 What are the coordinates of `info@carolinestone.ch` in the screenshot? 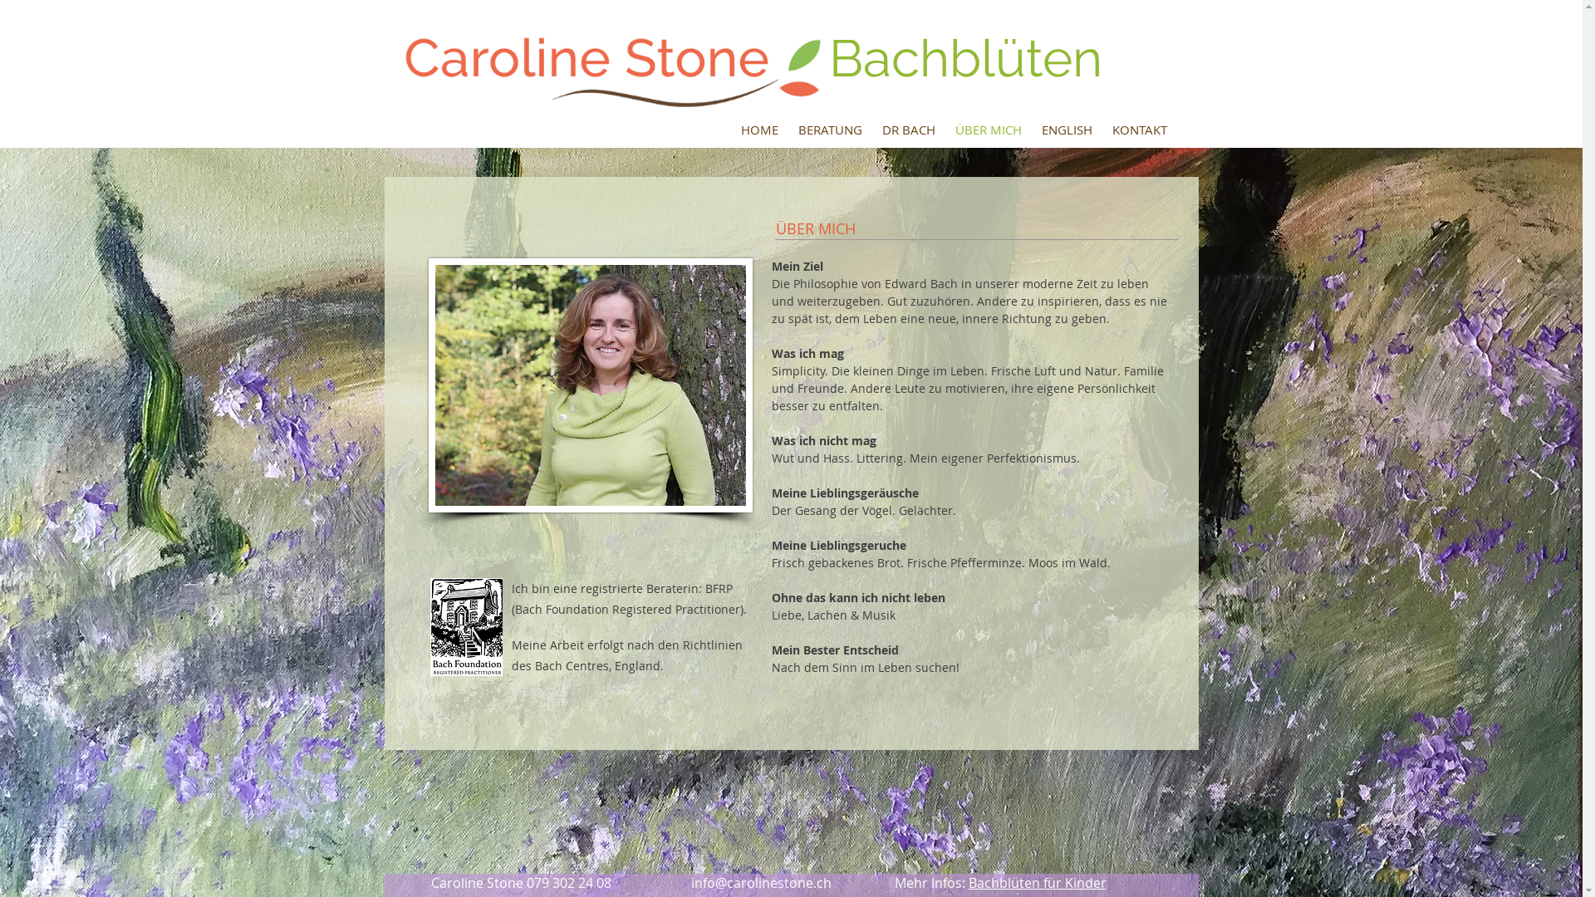 It's located at (761, 883).